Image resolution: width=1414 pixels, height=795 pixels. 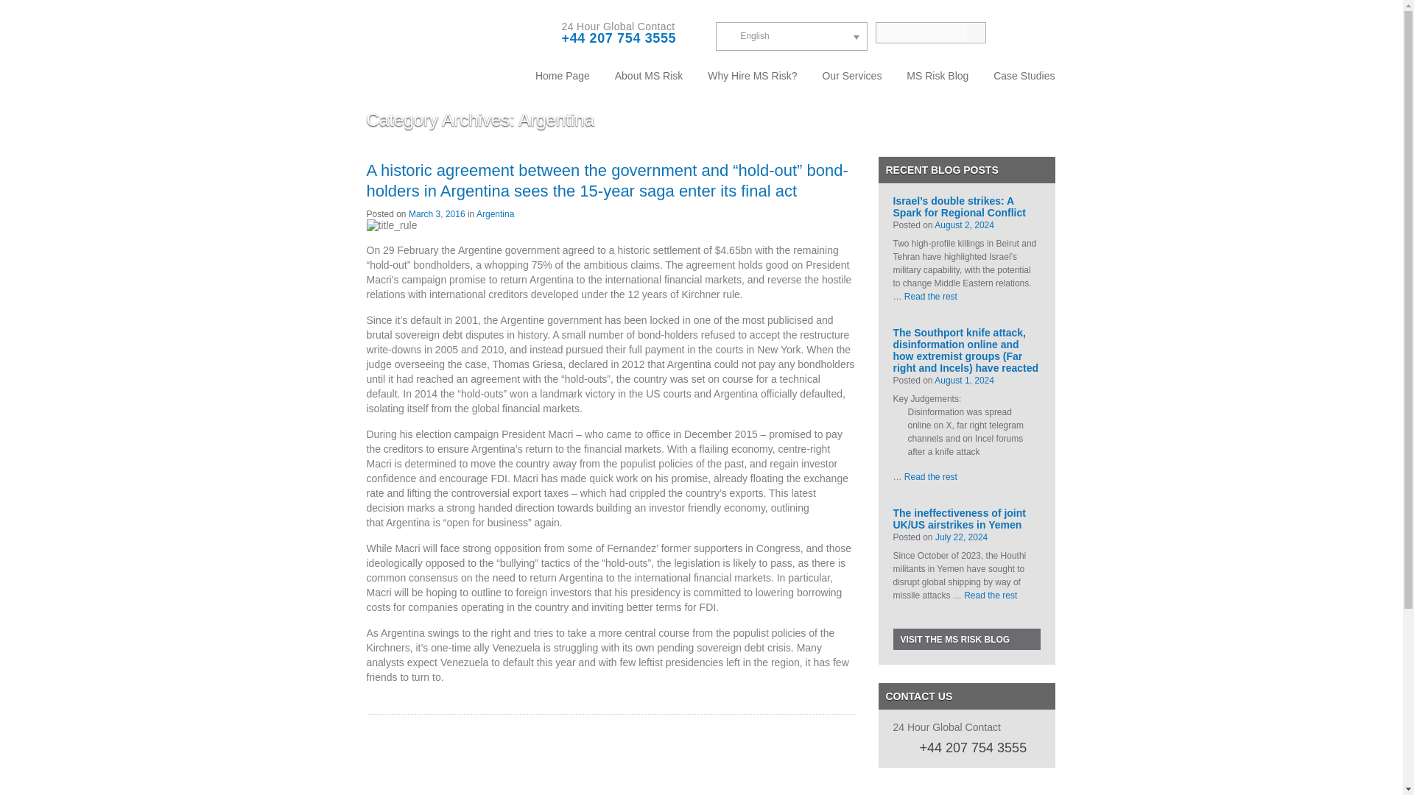 What do you see at coordinates (937, 75) in the screenshot?
I see `MS Risk Blog` at bounding box center [937, 75].